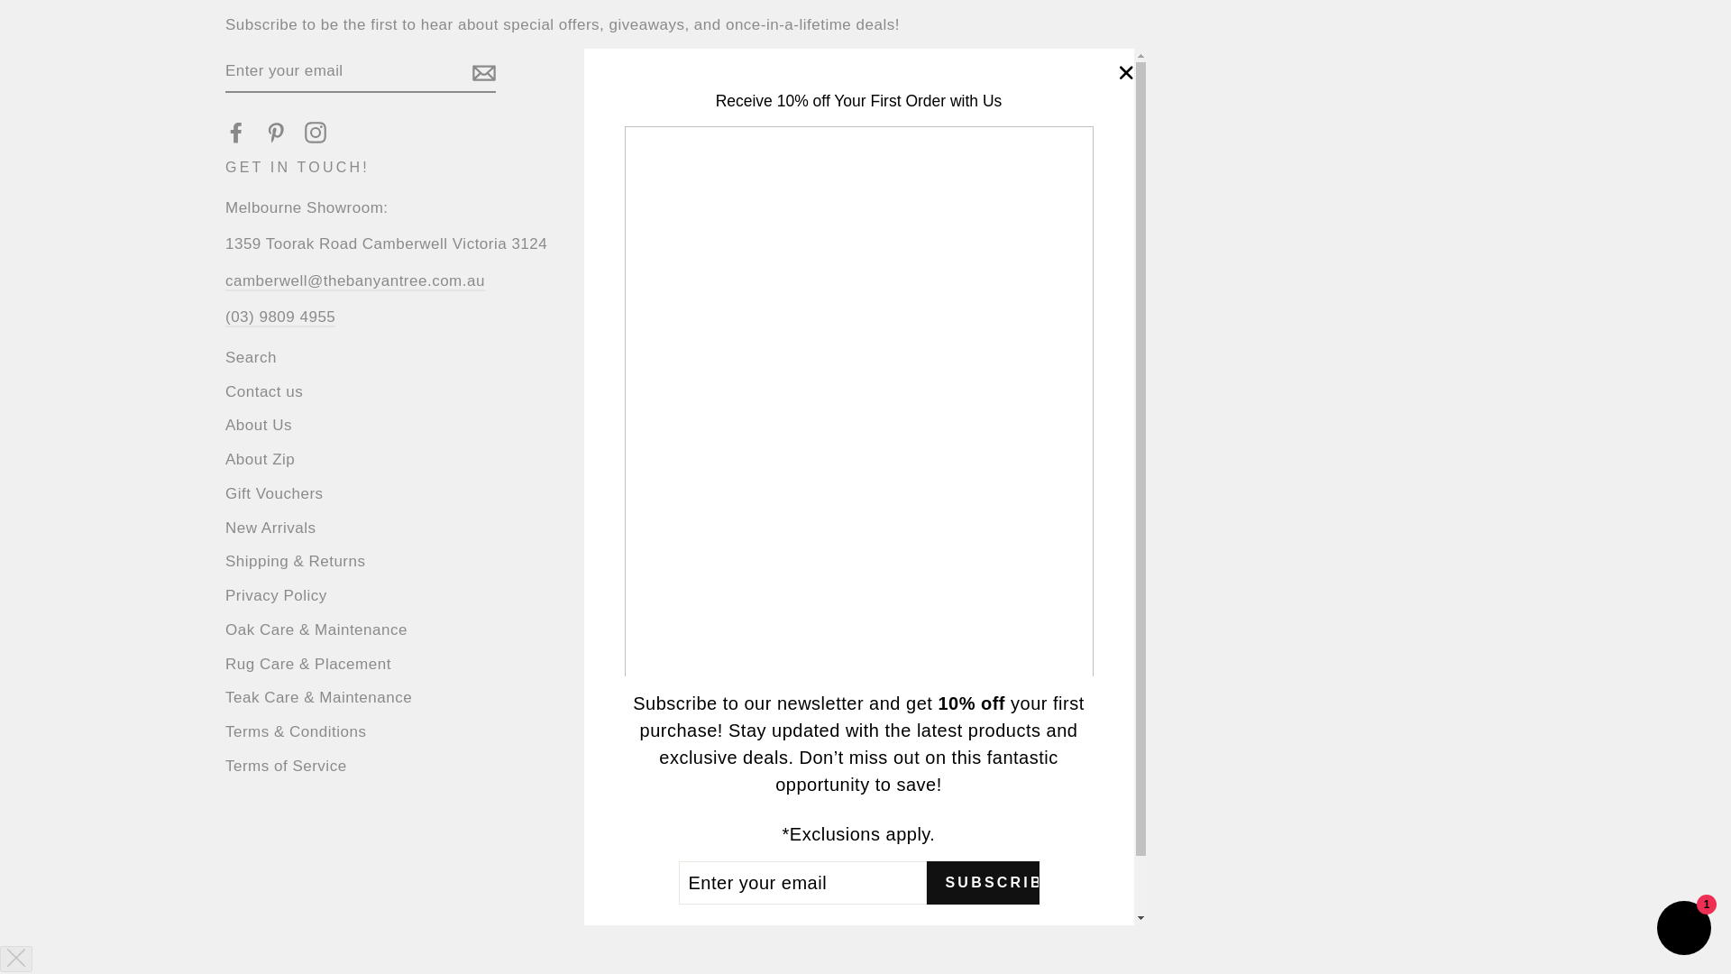 This screenshot has height=974, width=1731. I want to click on PayPal, so click(840, 834).